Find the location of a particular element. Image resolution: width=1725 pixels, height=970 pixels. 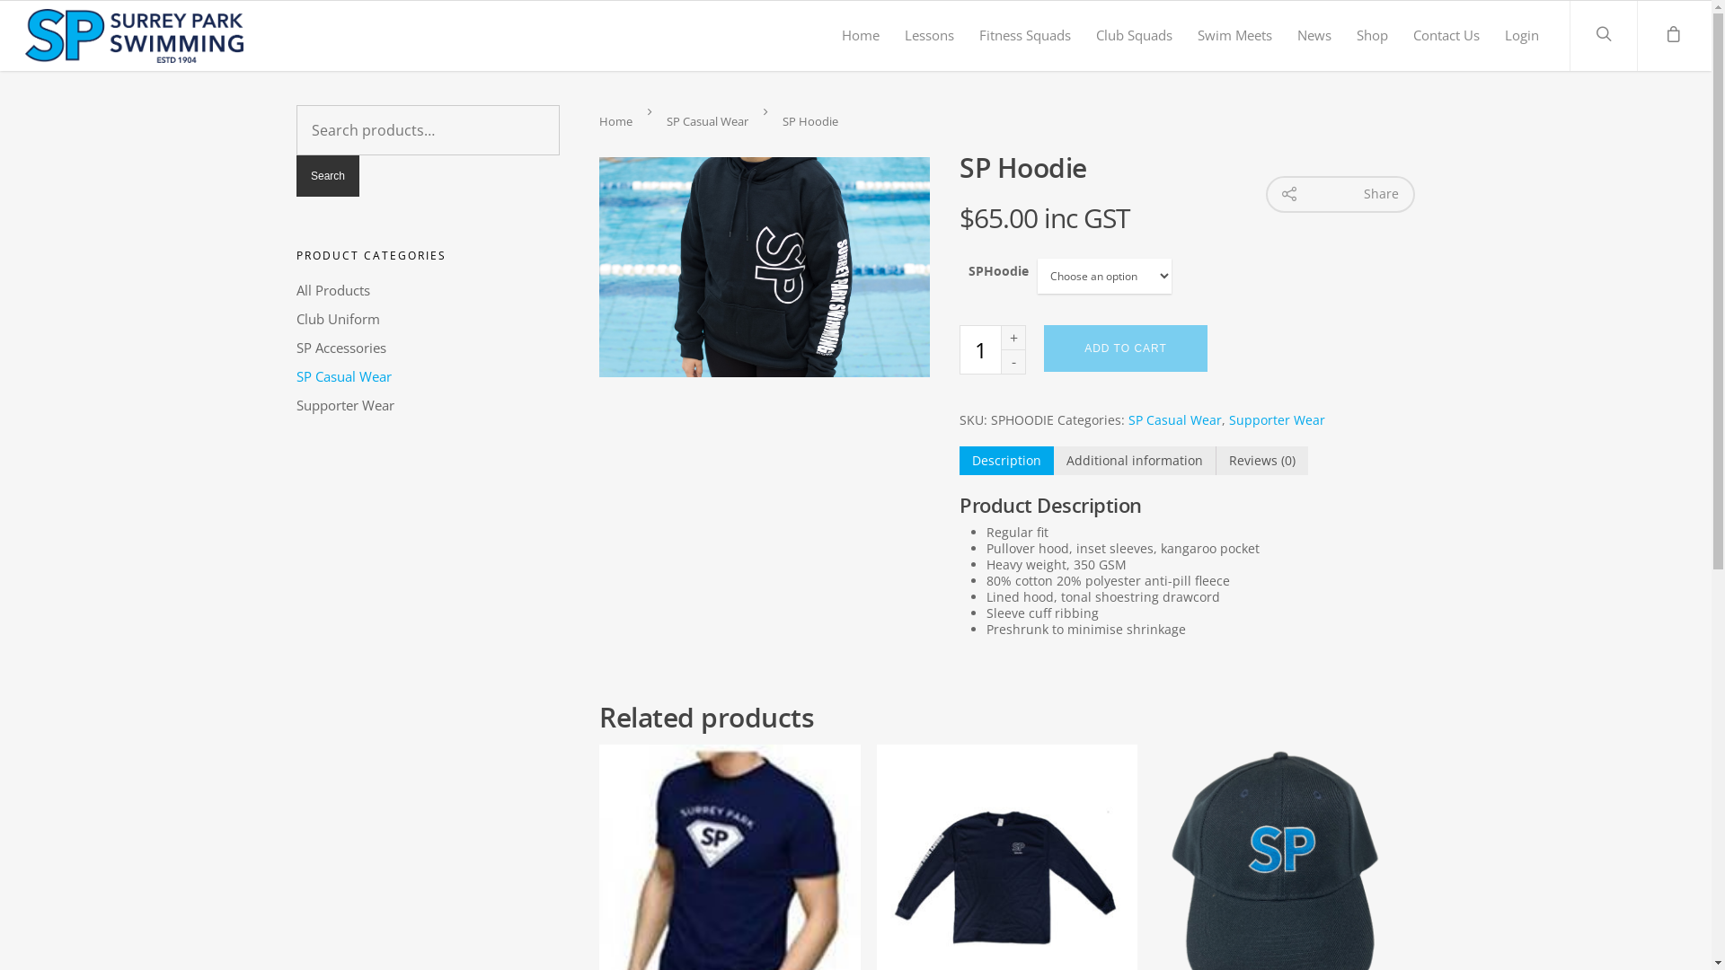

Supporter Wear is located at coordinates (1278, 420).